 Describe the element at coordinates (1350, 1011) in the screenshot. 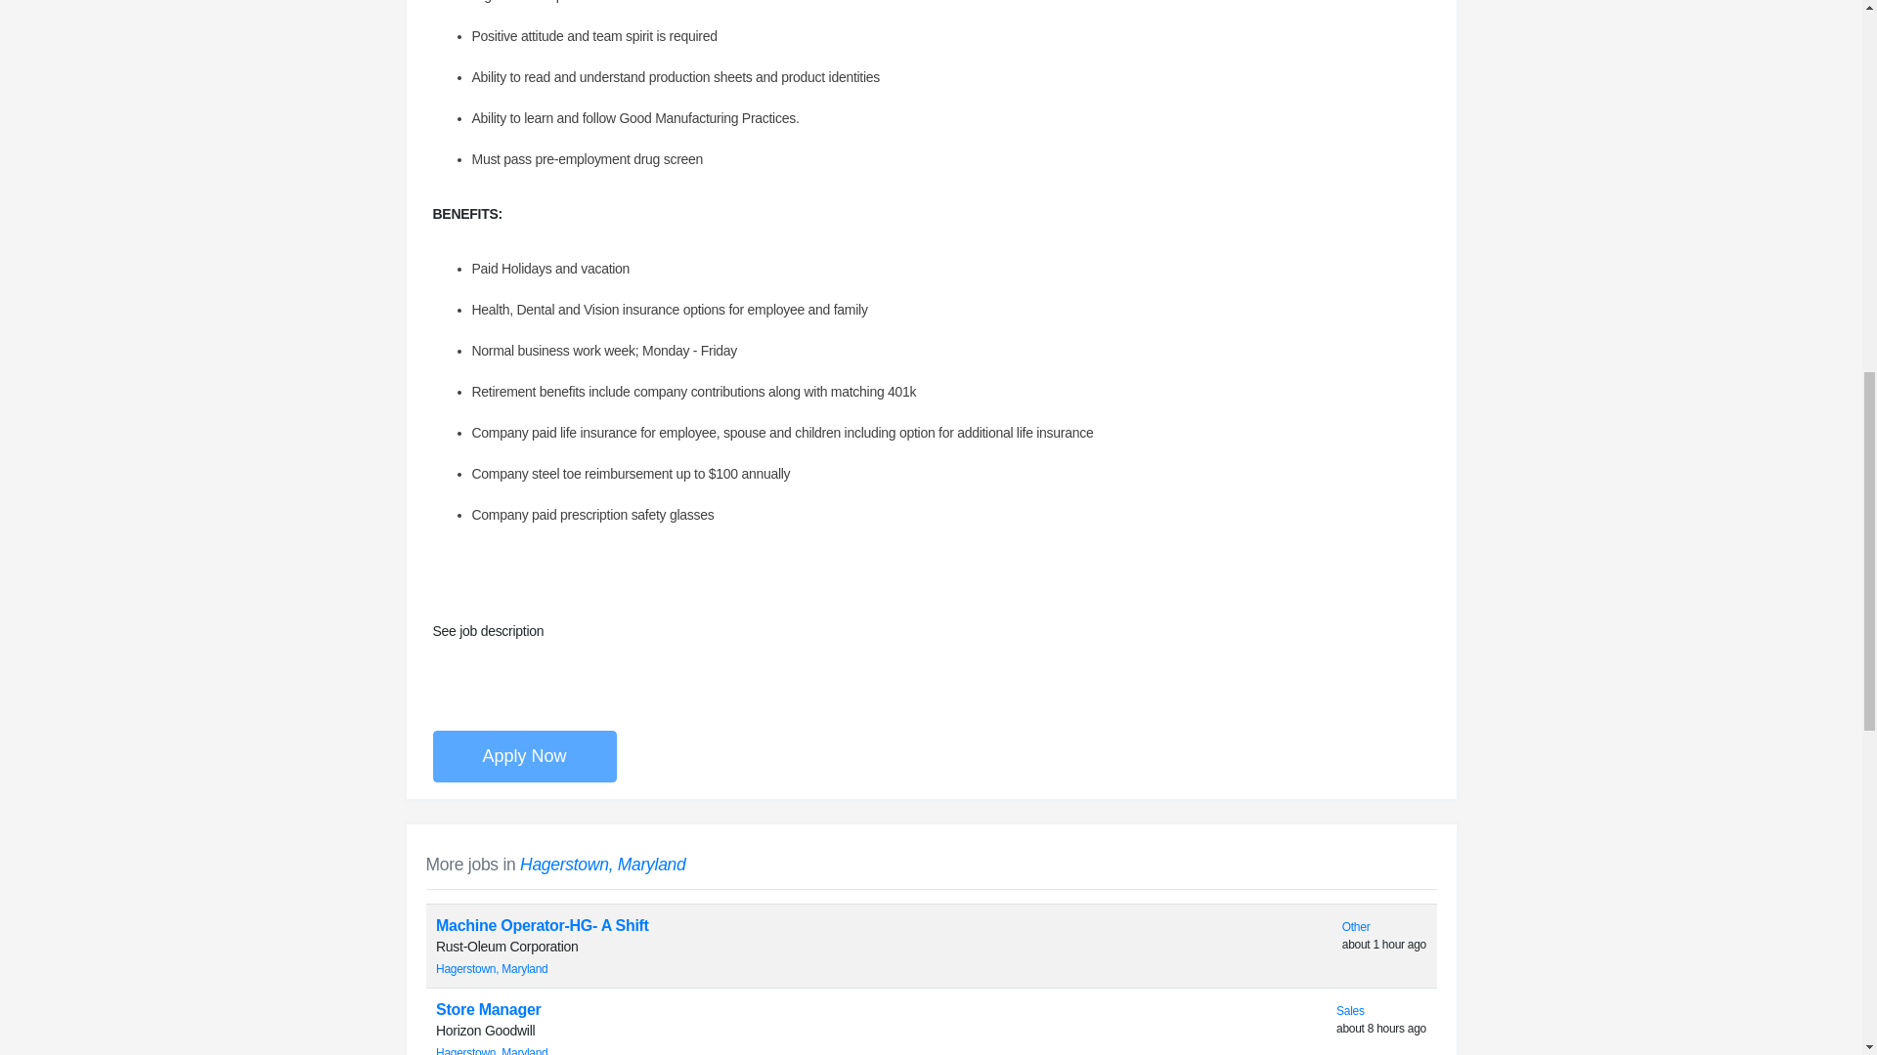

I see `Sales` at that location.